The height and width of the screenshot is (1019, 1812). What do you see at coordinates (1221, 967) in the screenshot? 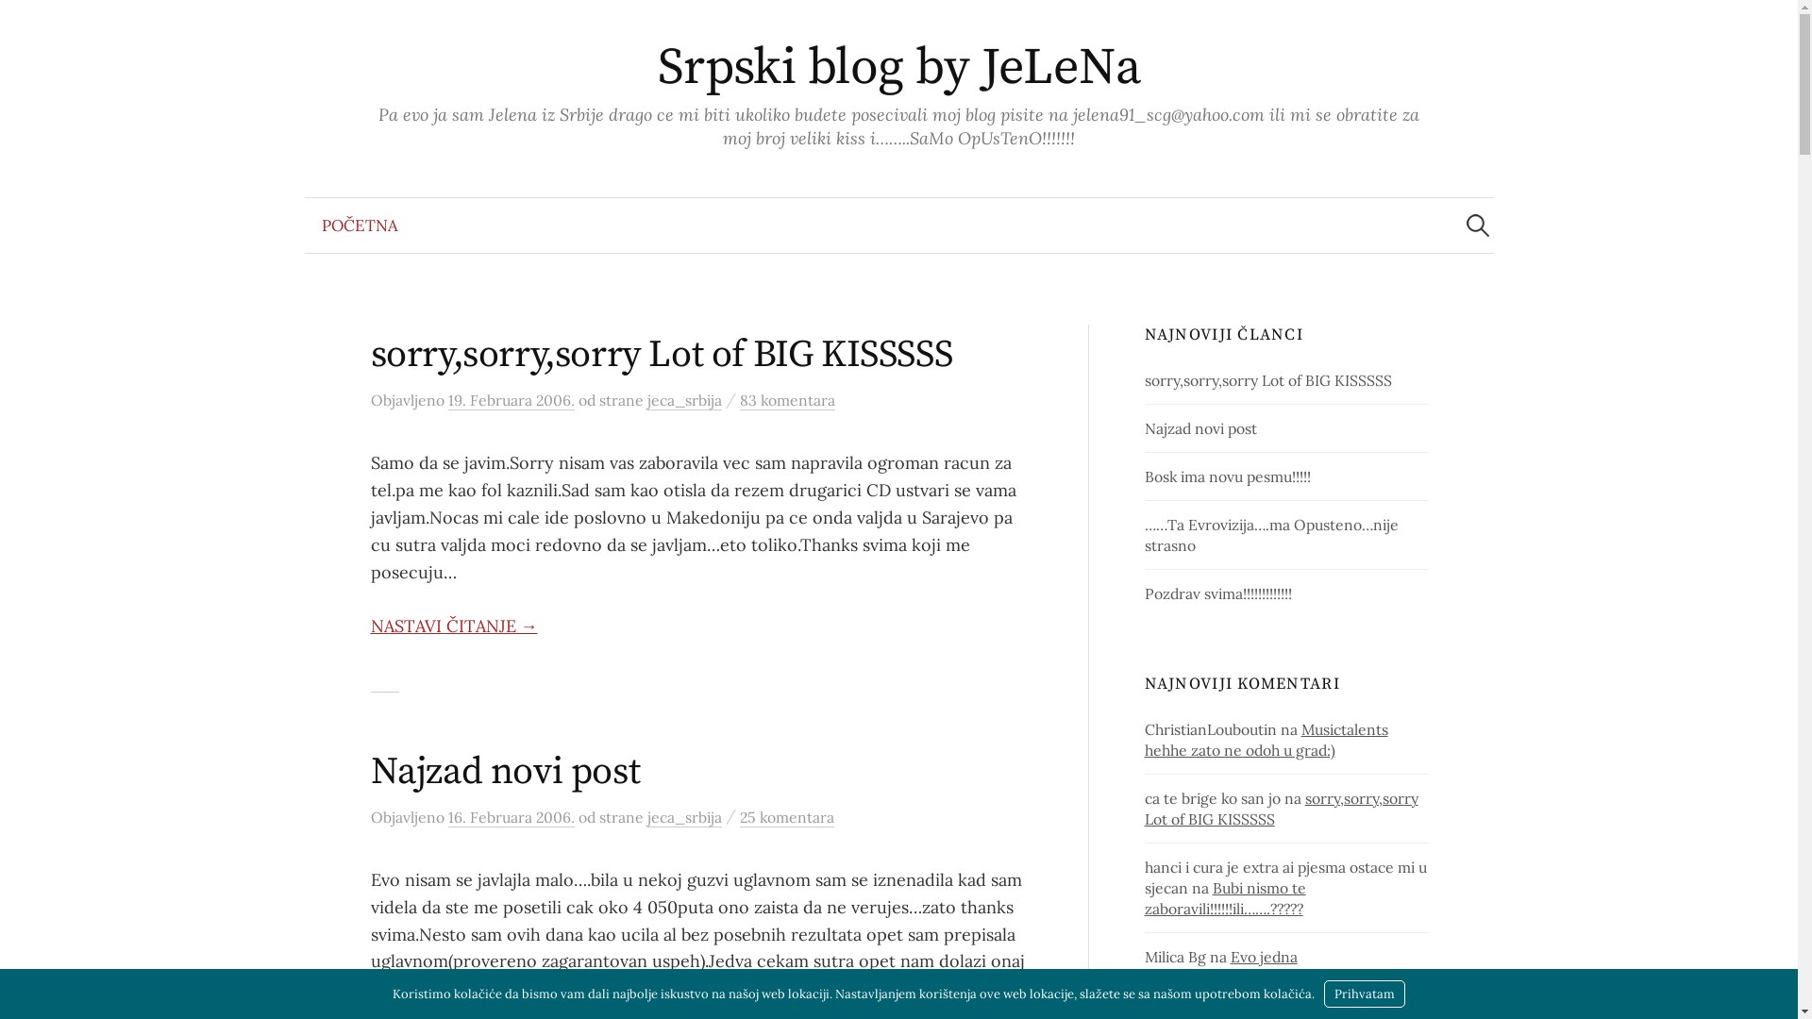
I see `Evo jedna ANKETA!!!MOZE?????` at bounding box center [1221, 967].